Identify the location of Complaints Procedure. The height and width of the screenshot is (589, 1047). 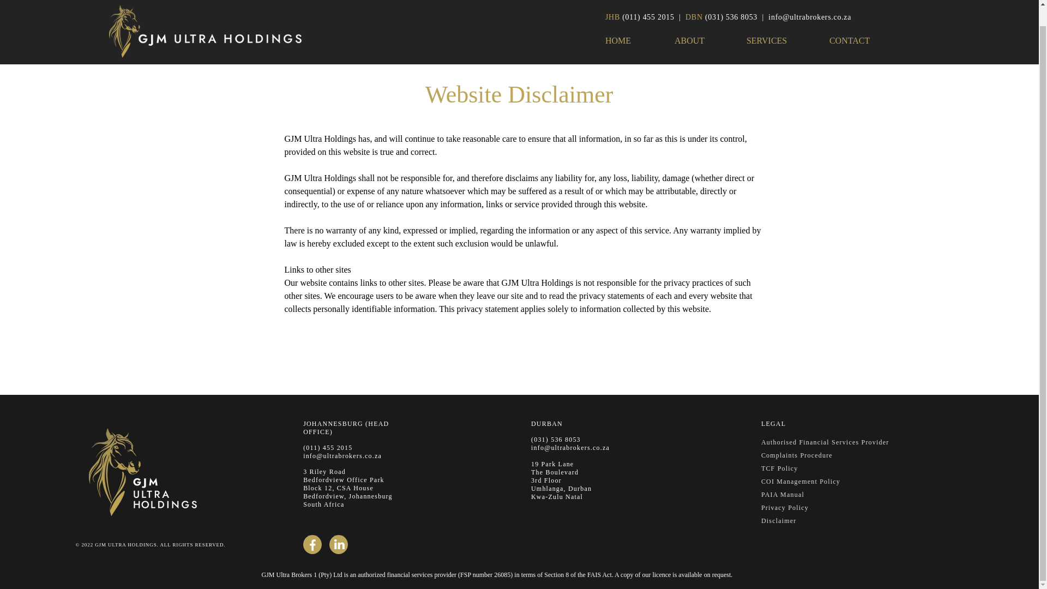
(796, 455).